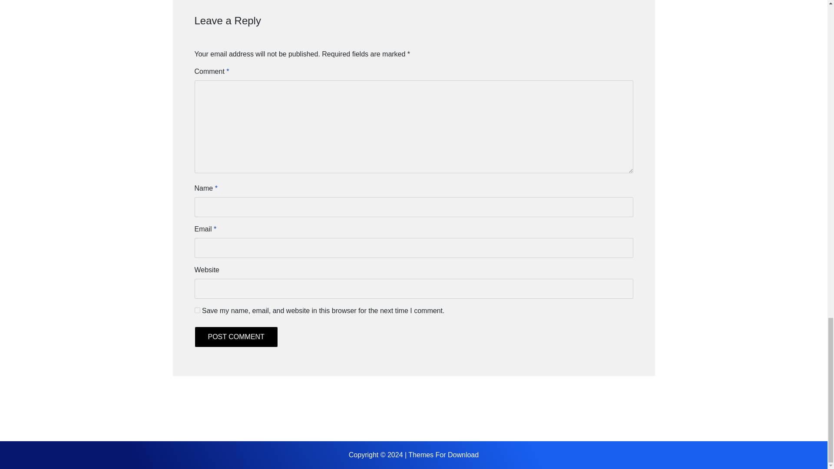 This screenshot has height=469, width=834. I want to click on yes, so click(197, 310).